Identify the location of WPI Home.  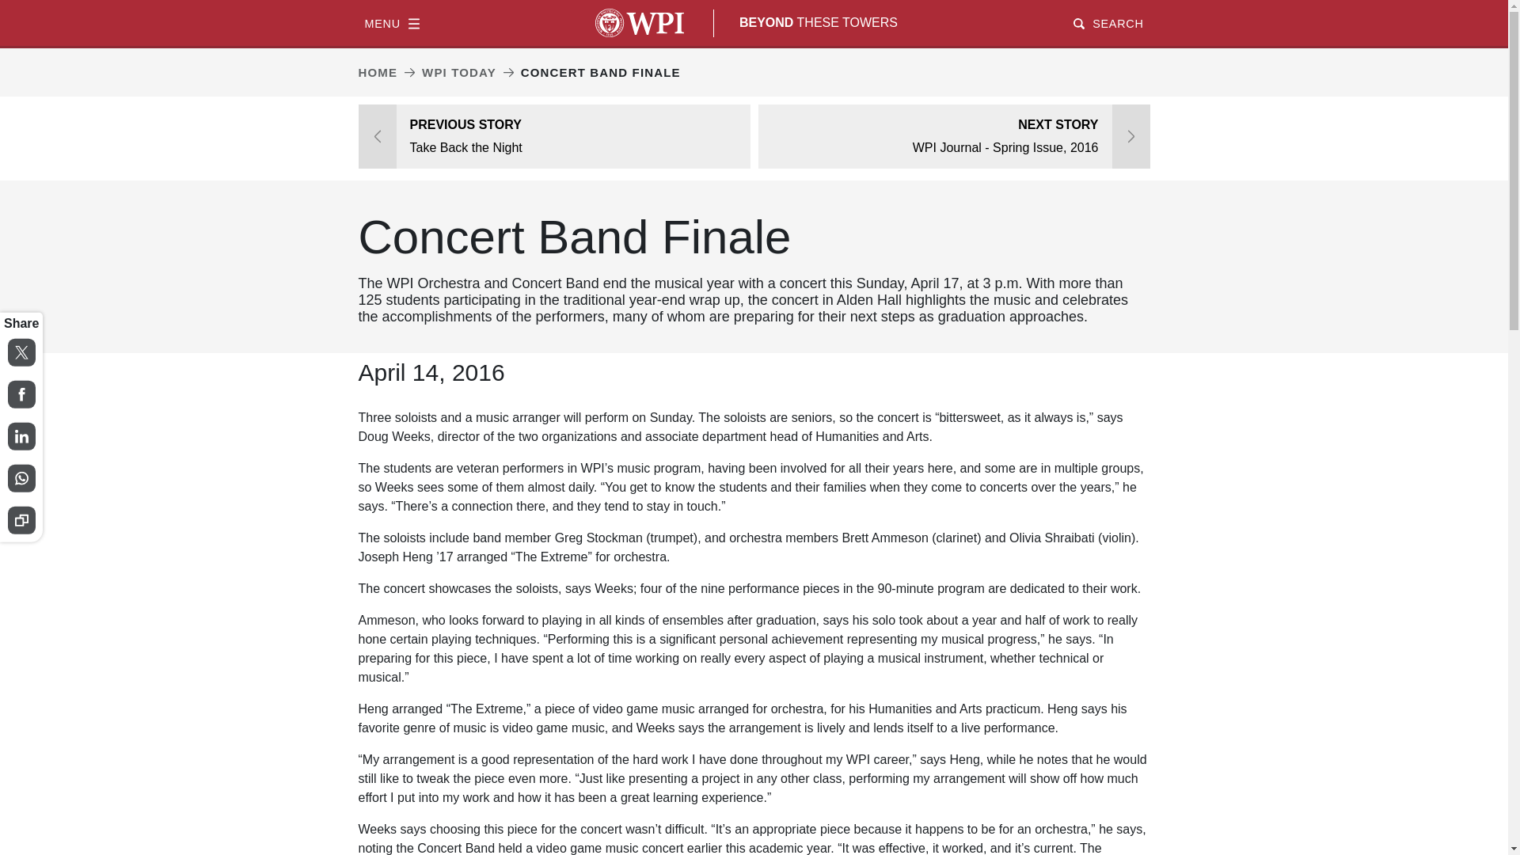
(640, 22).